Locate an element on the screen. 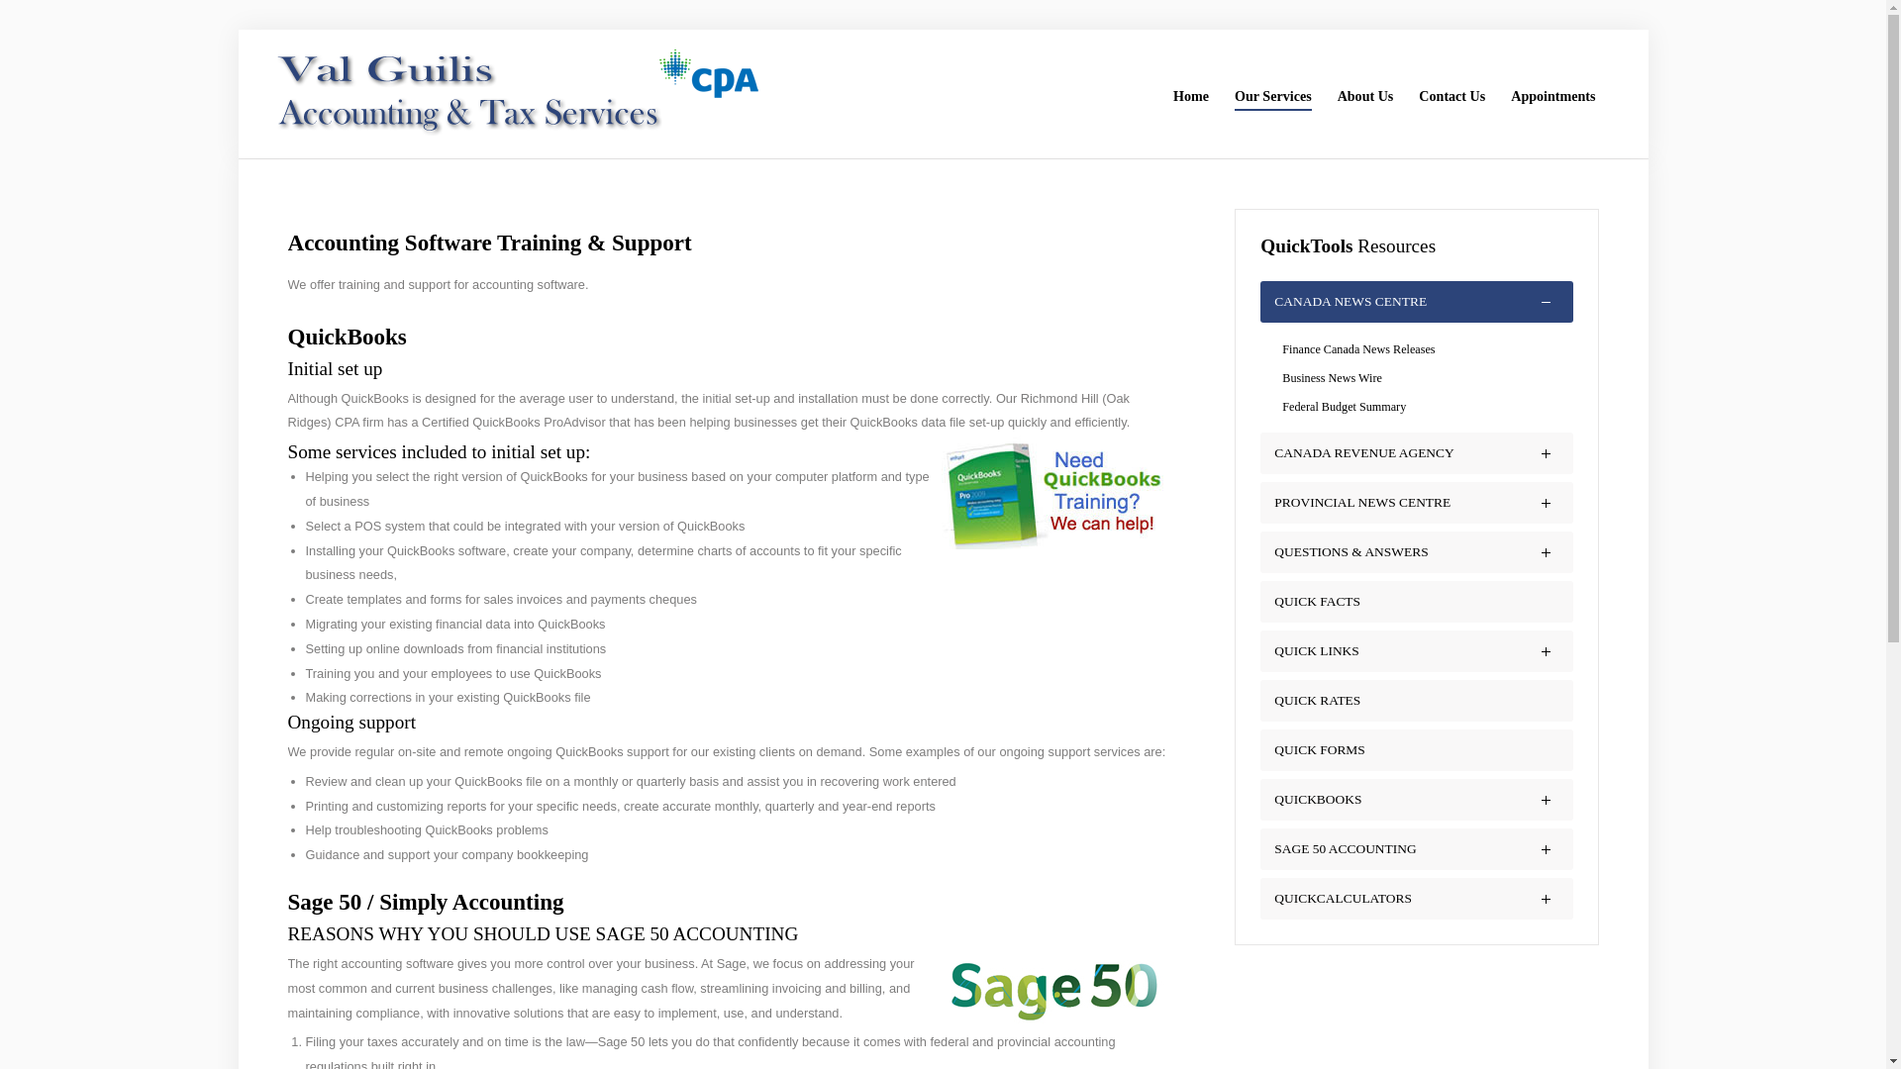  CANADA NEWS CENTRE is located at coordinates (1351, 301).